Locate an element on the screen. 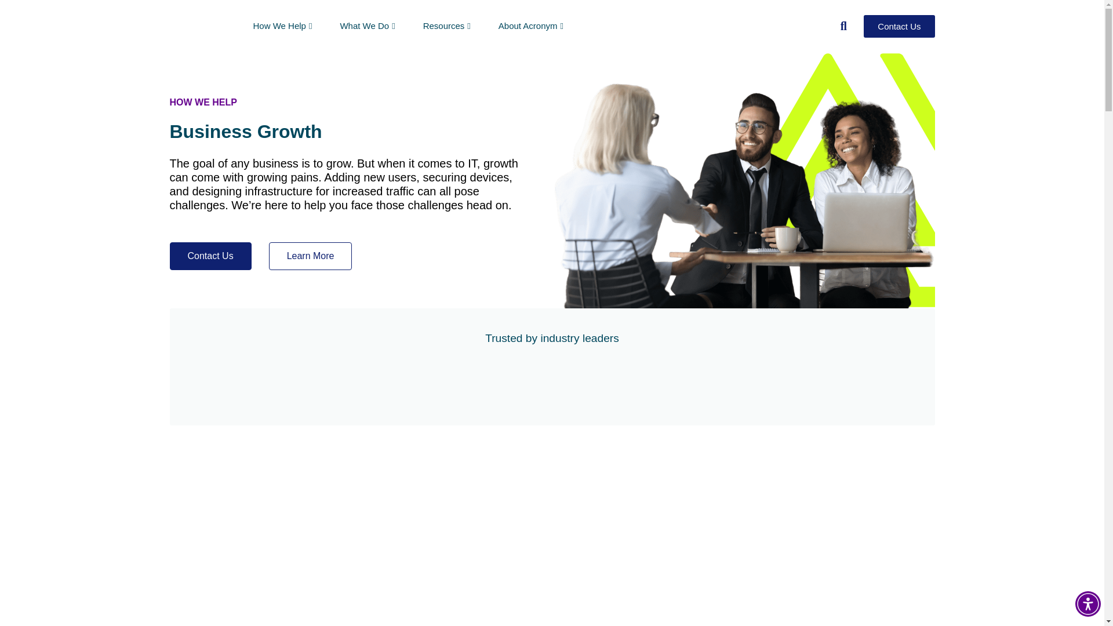 The height and width of the screenshot is (626, 1113). What We Do is located at coordinates (367, 26).